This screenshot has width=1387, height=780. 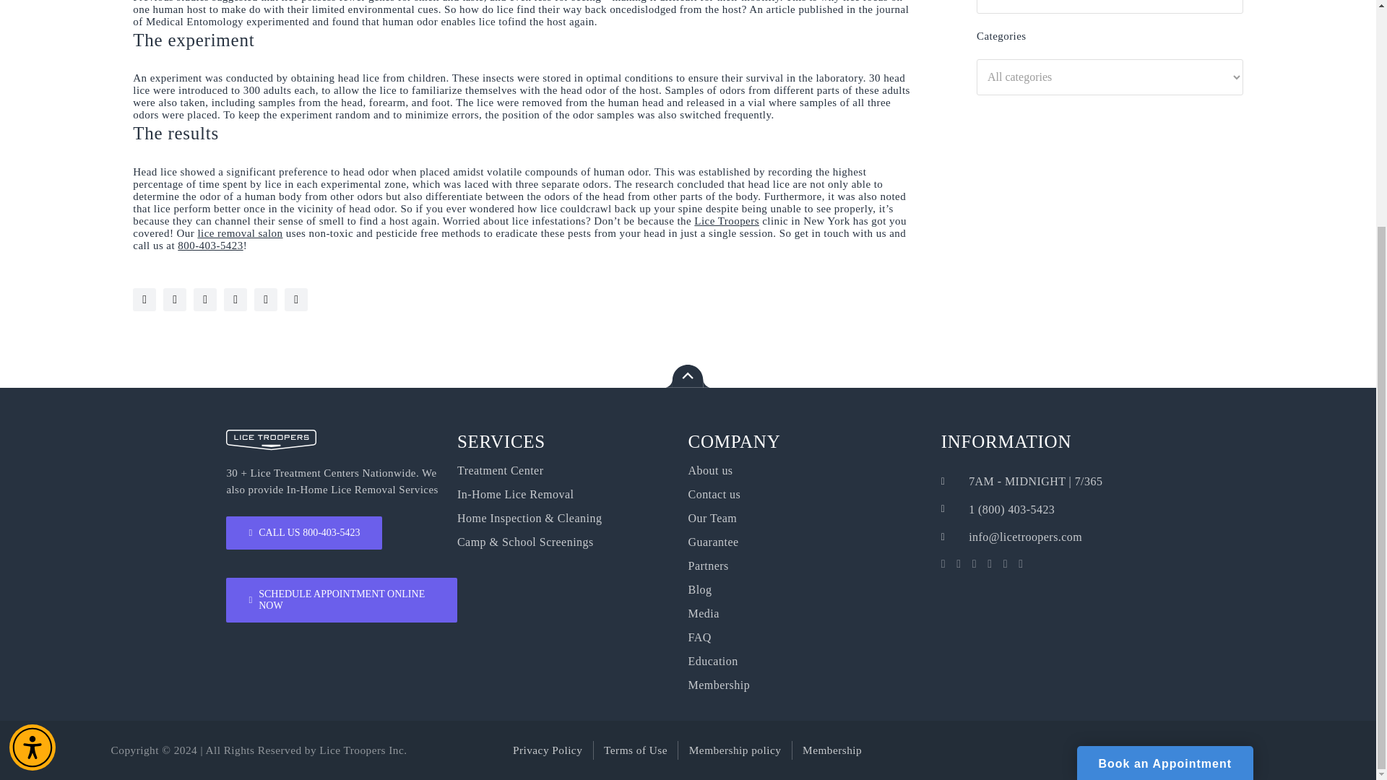 What do you see at coordinates (235, 299) in the screenshot?
I see `Facebook` at bounding box center [235, 299].